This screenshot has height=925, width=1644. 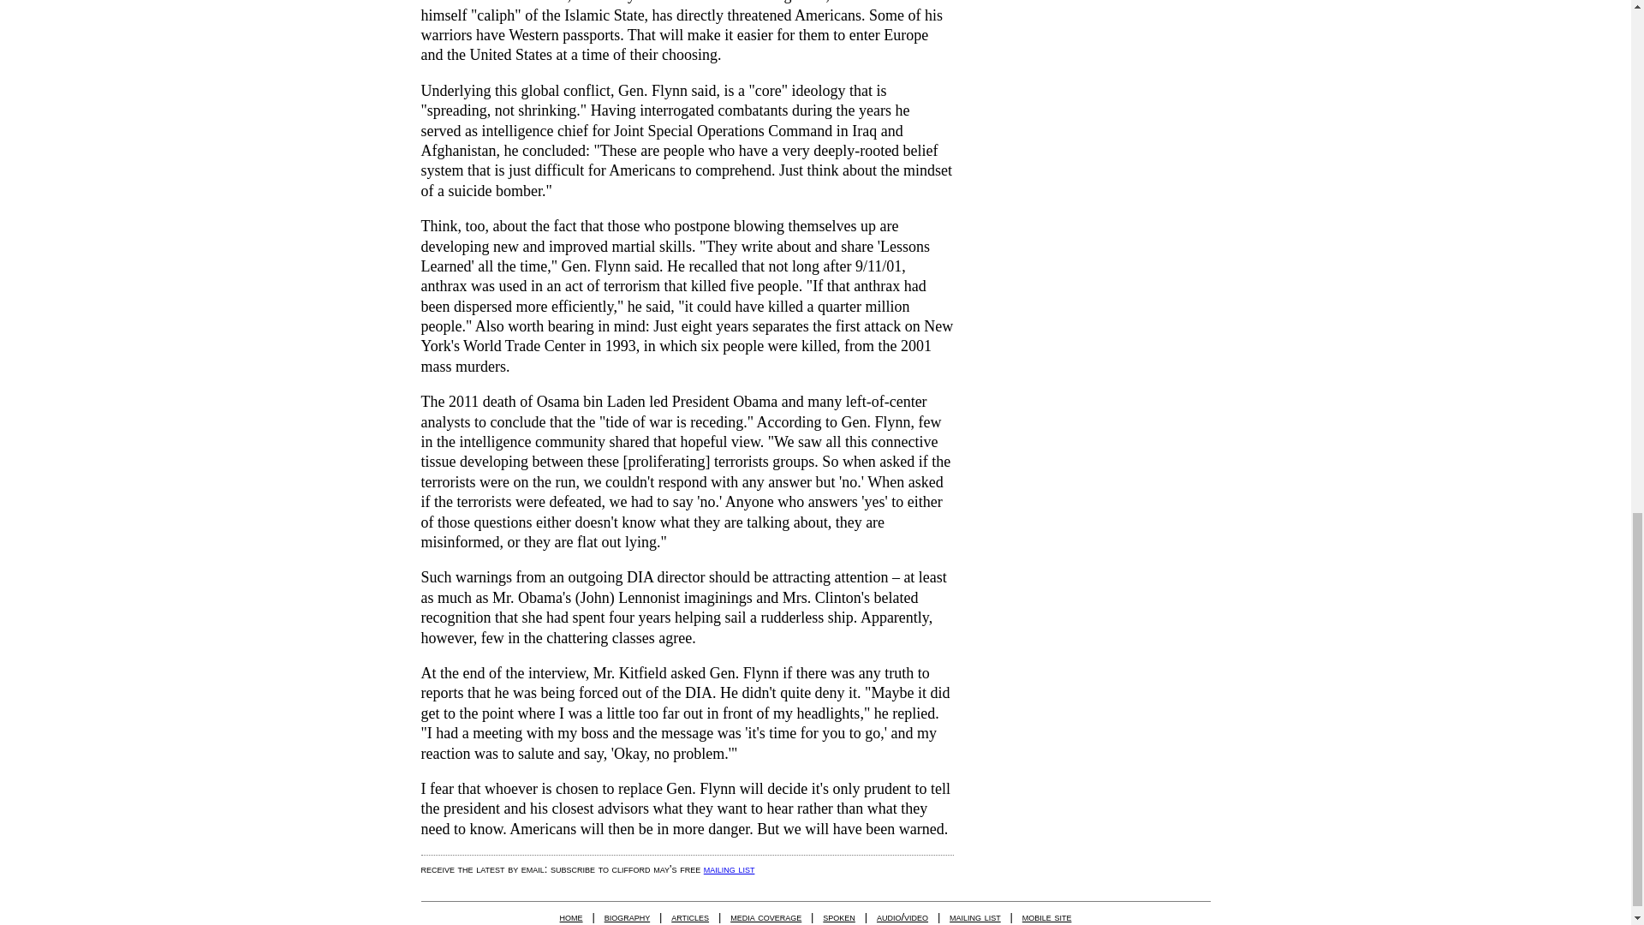 I want to click on media coverage, so click(x=765, y=916).